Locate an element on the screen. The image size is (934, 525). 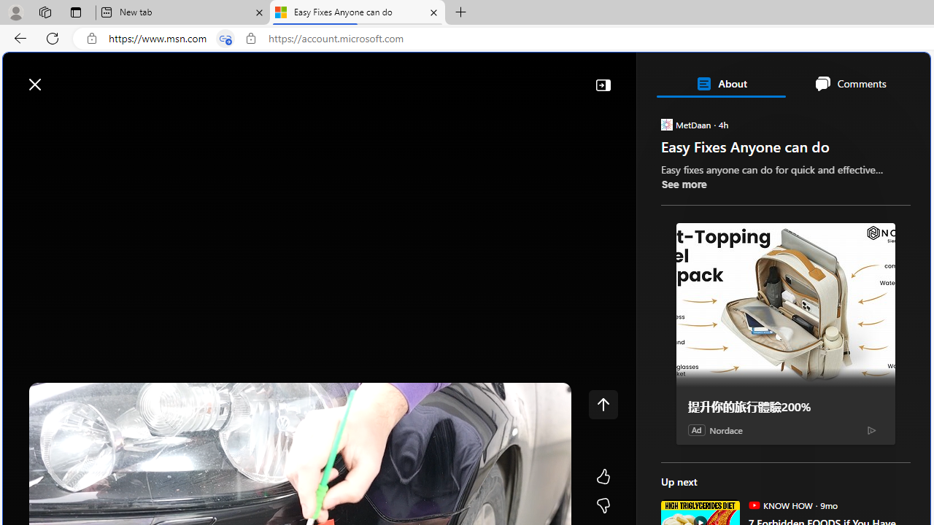
KNOW HOW KNOW HOW is located at coordinates (780, 505).